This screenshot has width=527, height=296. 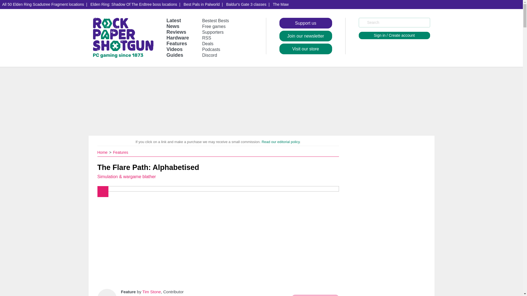 What do you see at coordinates (246, 4) in the screenshot?
I see `Baldur's Gate 3 classes` at bounding box center [246, 4].